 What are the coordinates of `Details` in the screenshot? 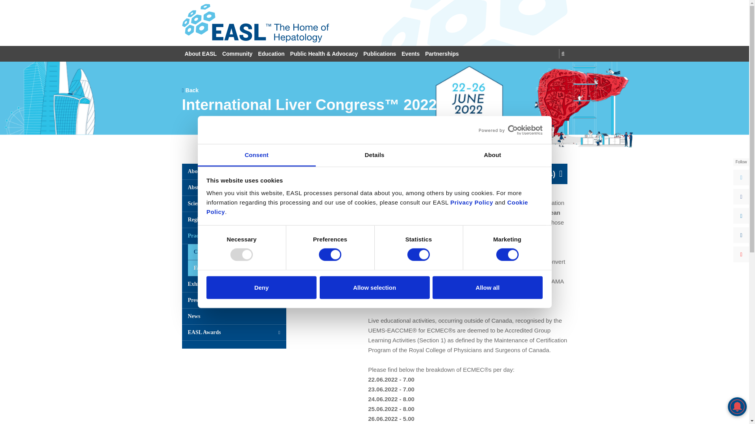 It's located at (374, 155).